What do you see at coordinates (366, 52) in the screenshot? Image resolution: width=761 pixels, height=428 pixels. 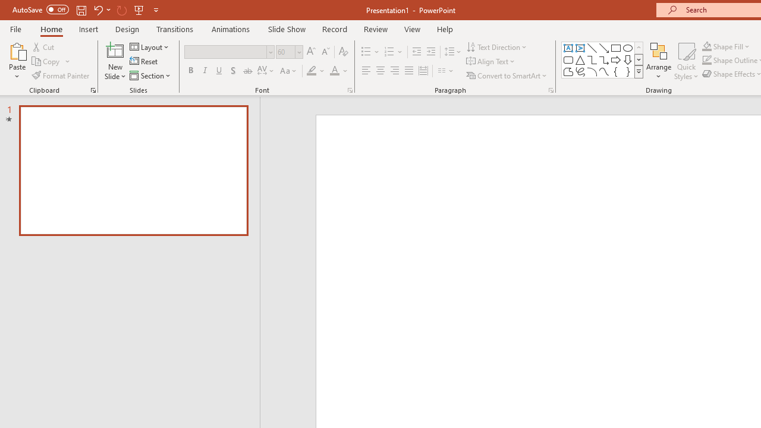 I see `Bullets` at bounding box center [366, 52].